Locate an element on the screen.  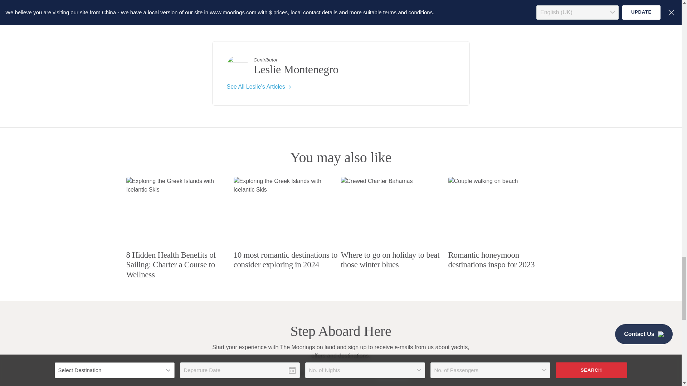
Share by Email is located at coordinates (290, 16).